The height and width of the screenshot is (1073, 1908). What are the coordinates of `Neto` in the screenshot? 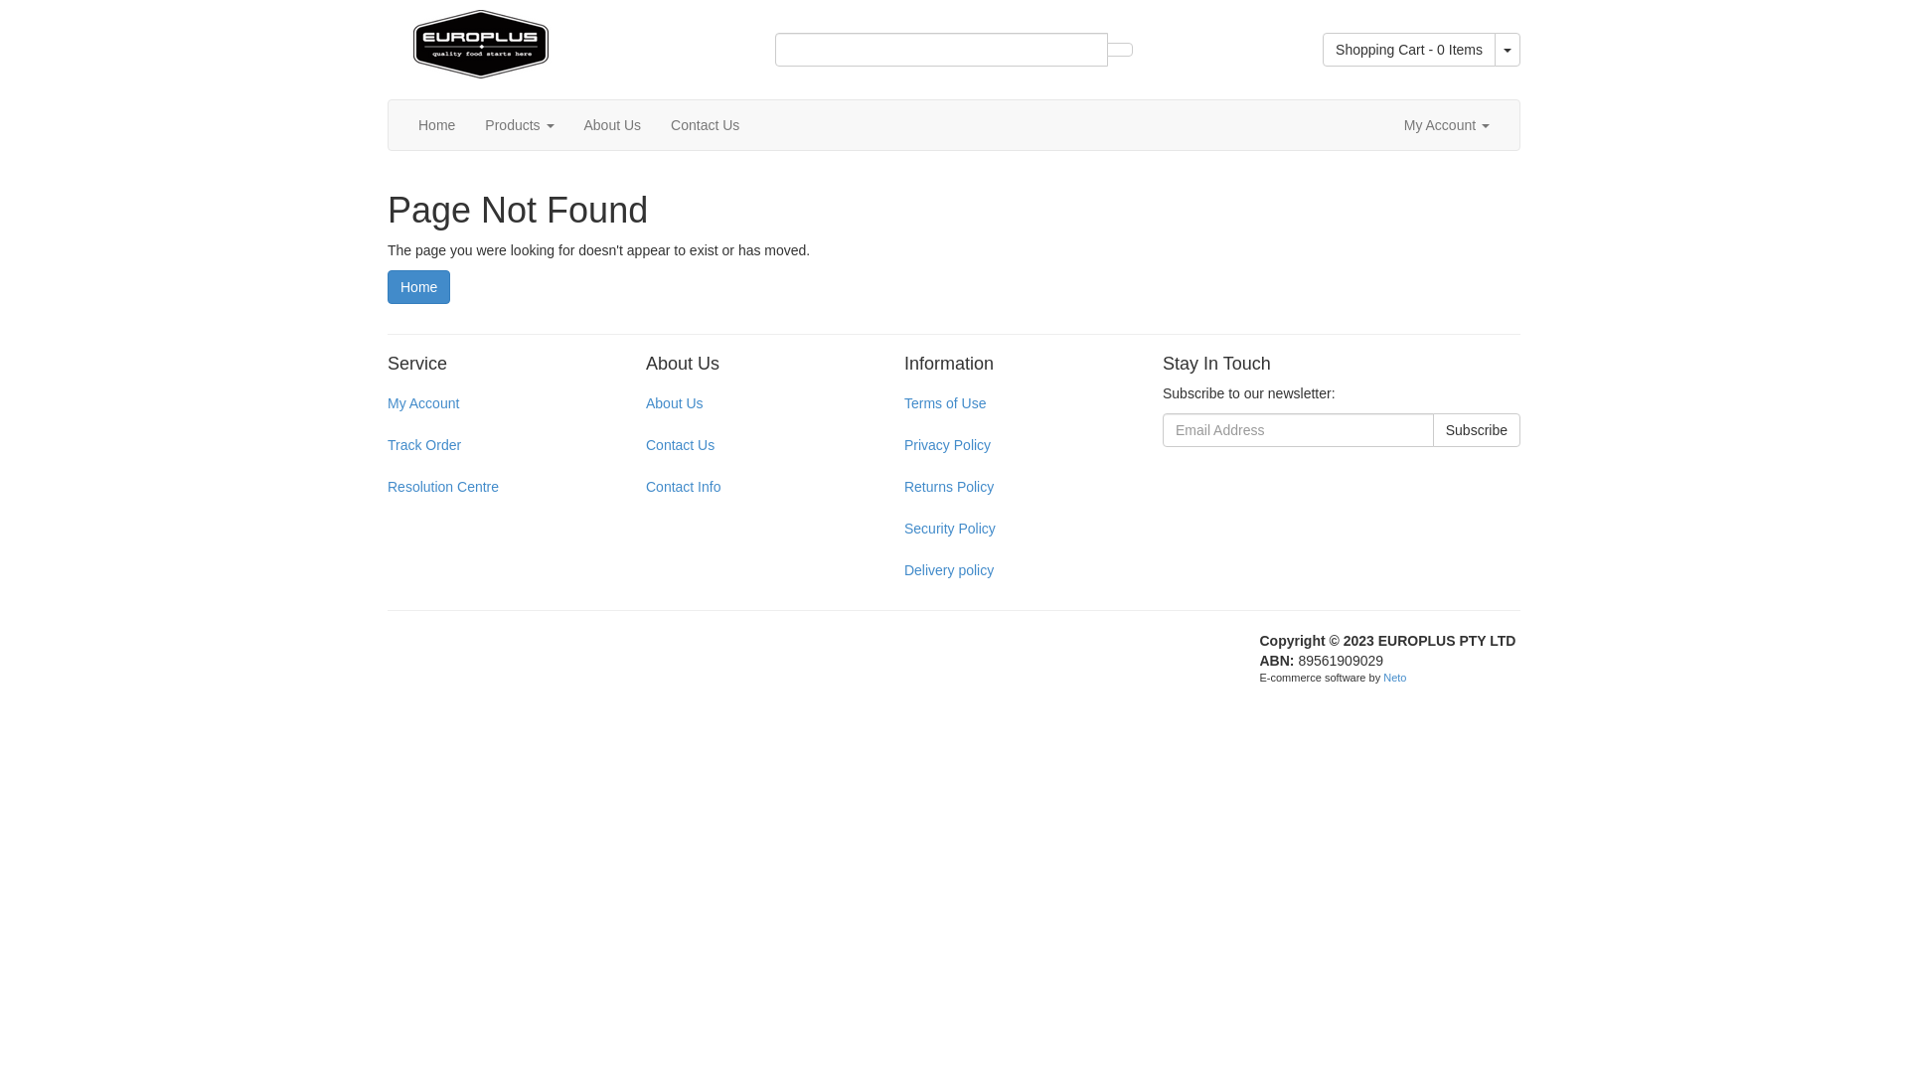 It's located at (1395, 678).